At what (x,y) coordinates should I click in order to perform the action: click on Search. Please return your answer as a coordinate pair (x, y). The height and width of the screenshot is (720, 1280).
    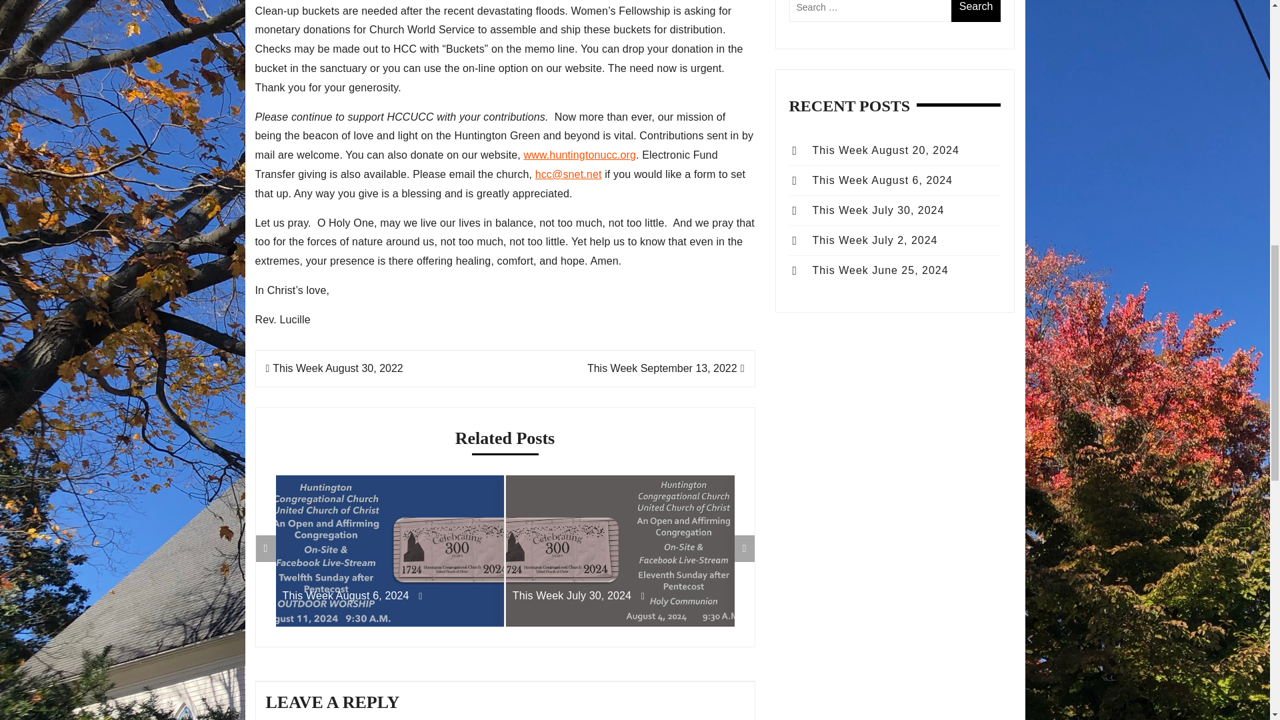
    Looking at the image, I should click on (976, 11).